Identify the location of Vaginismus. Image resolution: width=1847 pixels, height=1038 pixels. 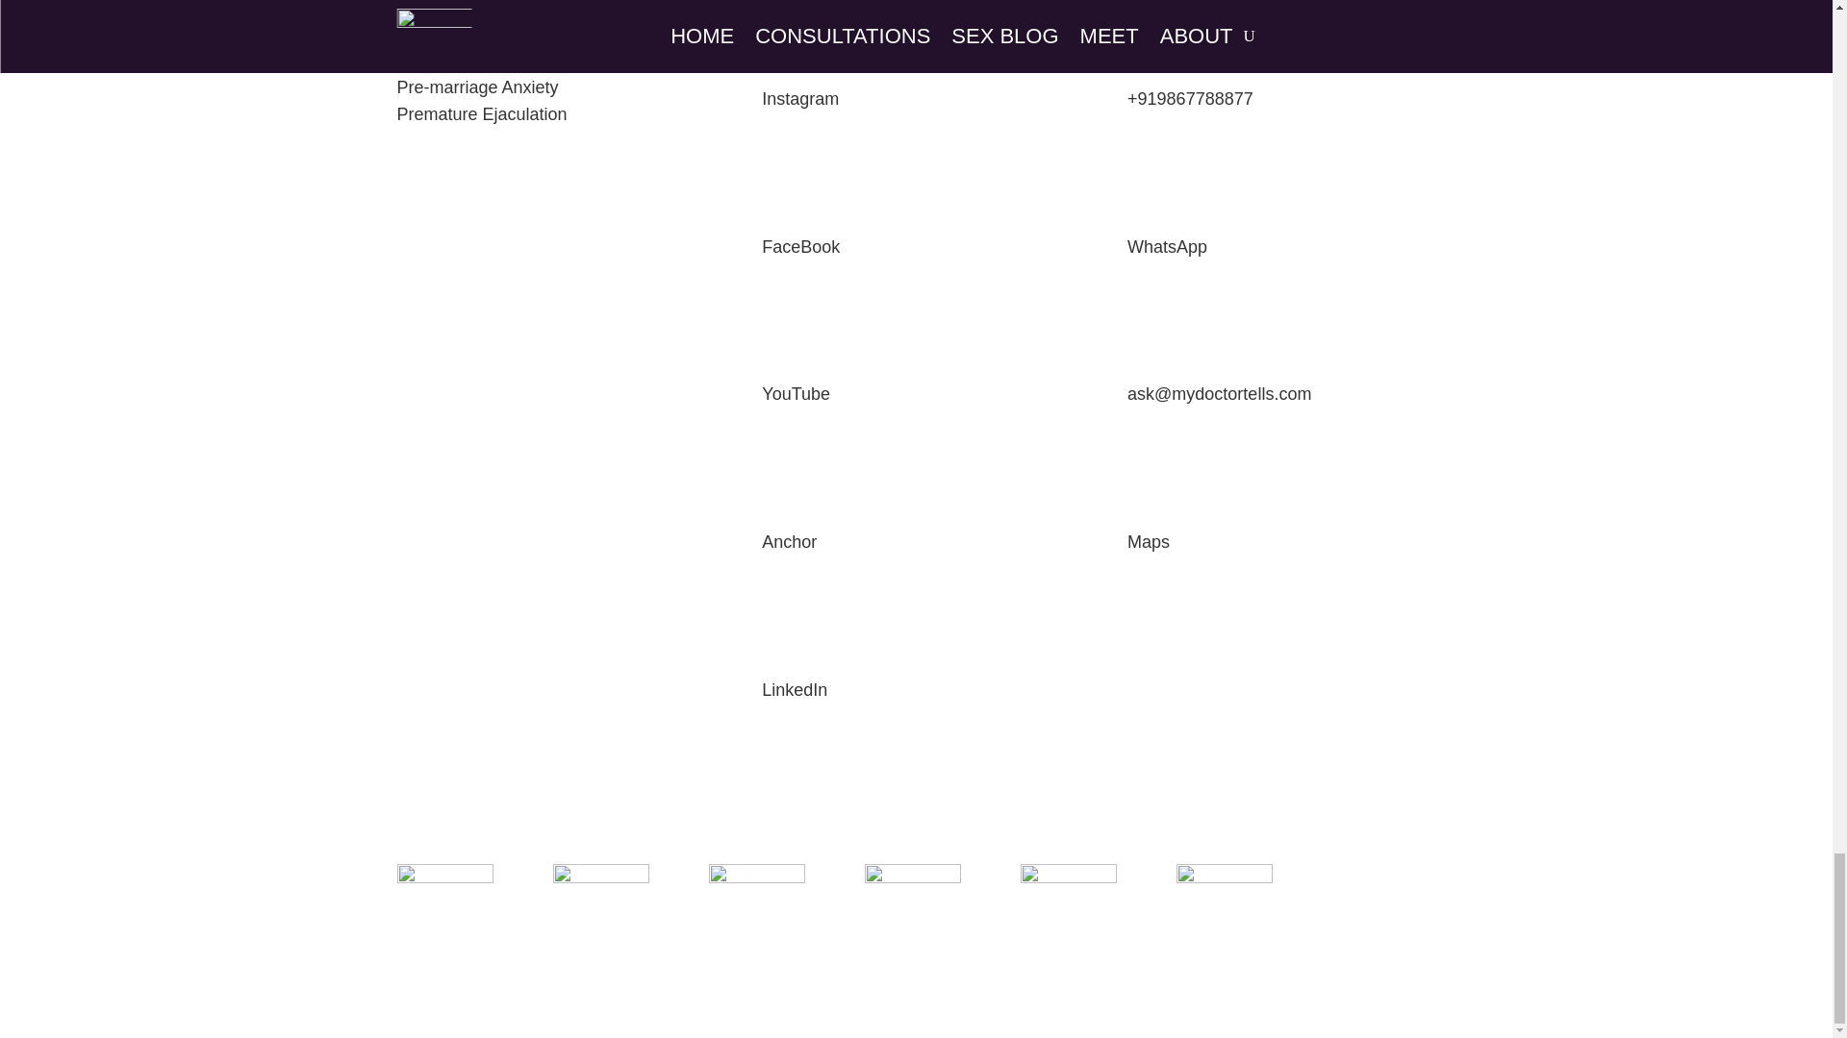
(441, 60).